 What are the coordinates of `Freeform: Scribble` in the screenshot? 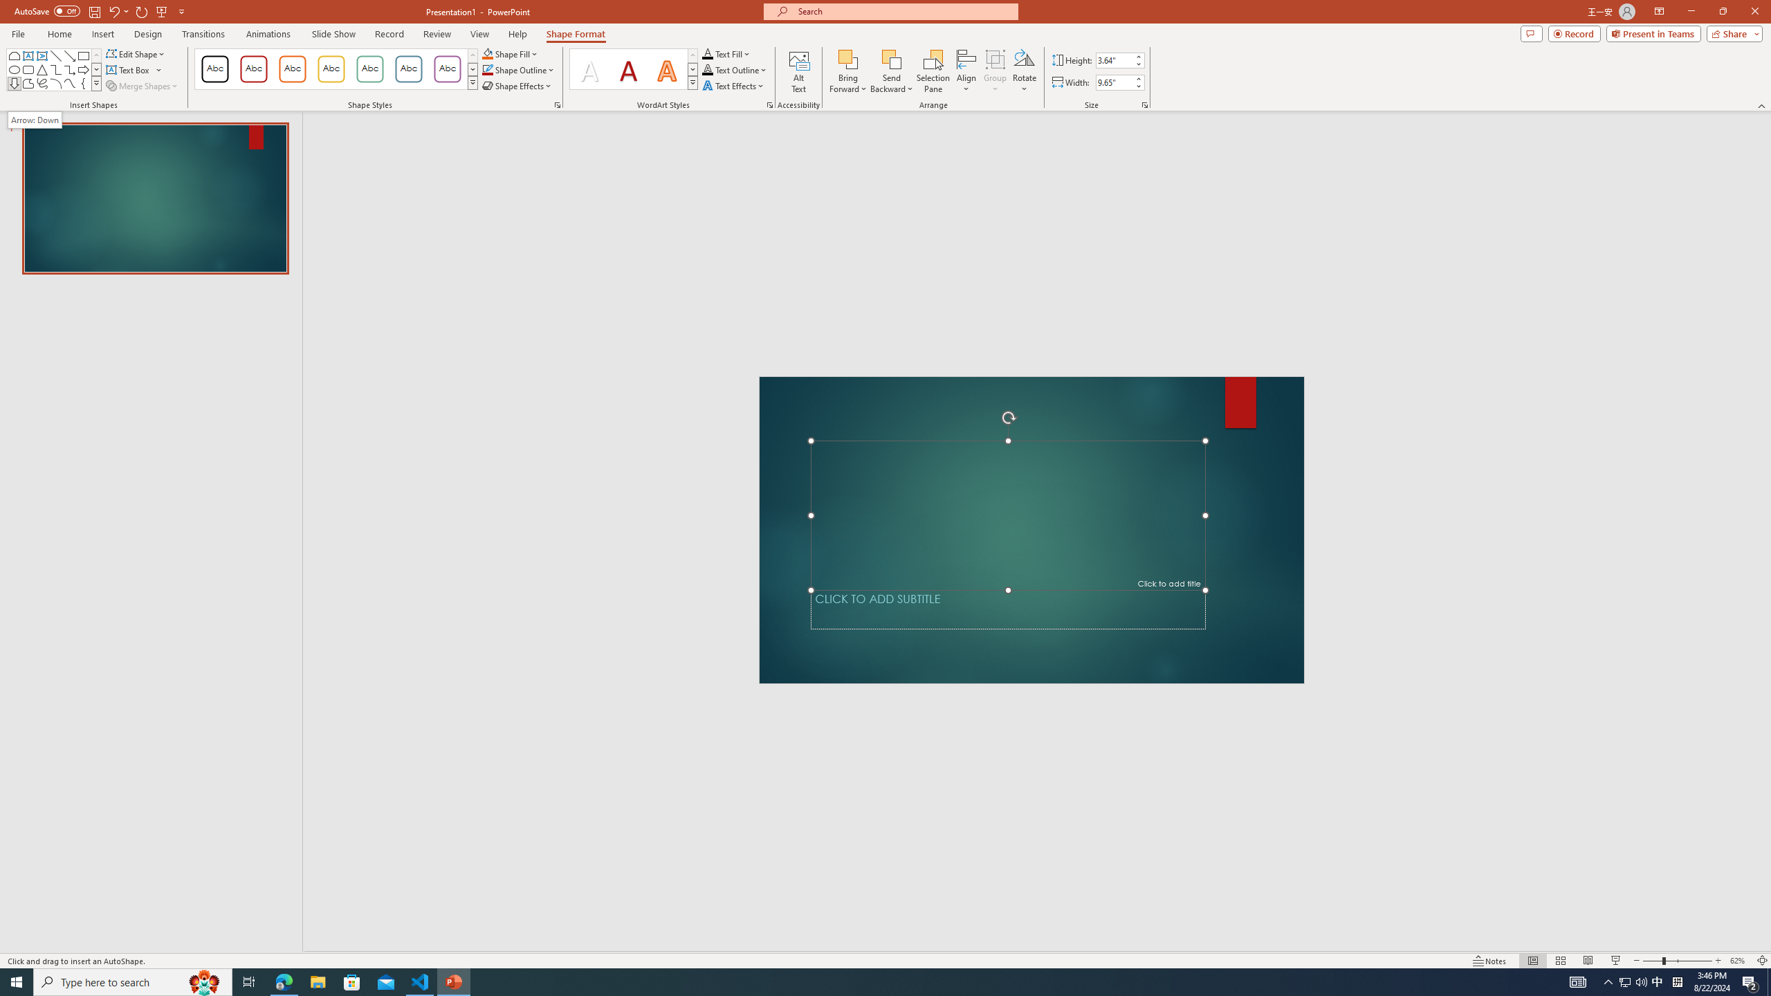 It's located at (42, 83).